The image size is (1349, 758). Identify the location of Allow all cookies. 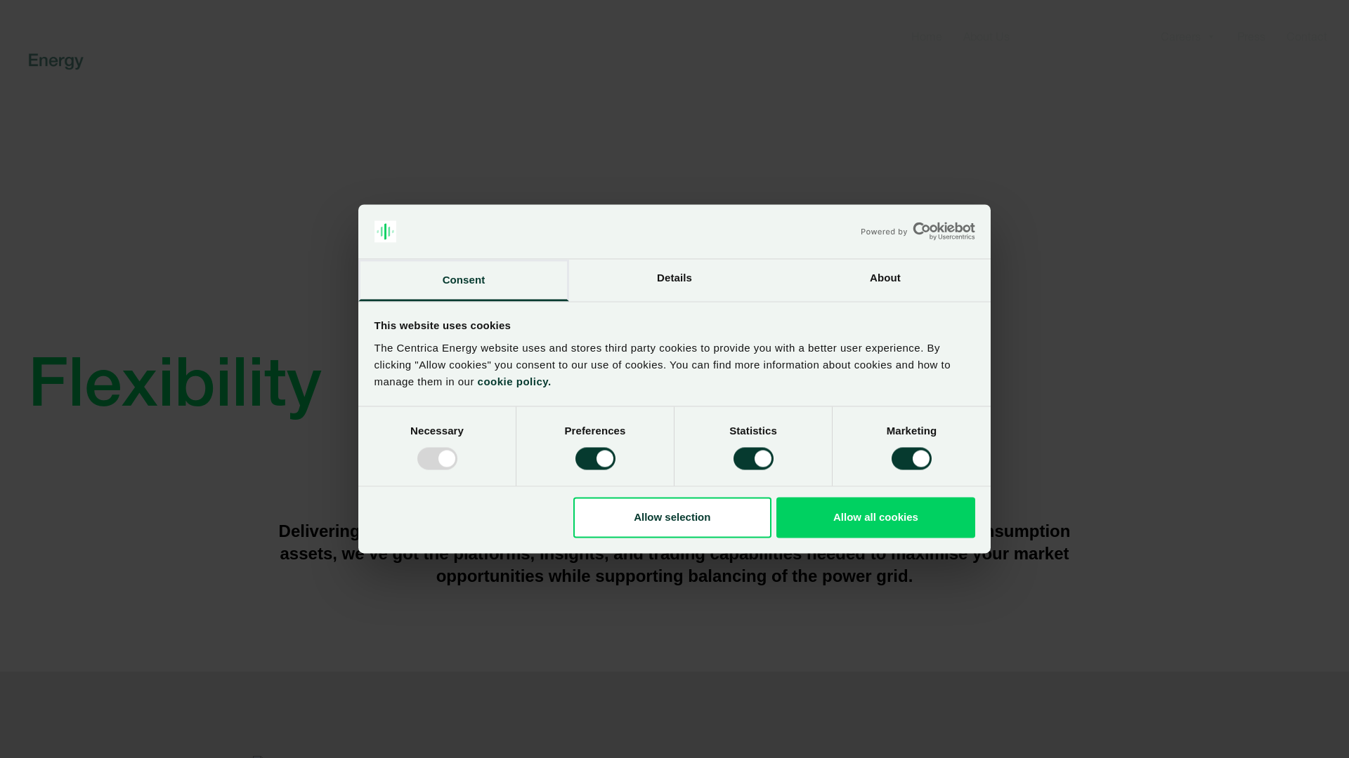
(875, 517).